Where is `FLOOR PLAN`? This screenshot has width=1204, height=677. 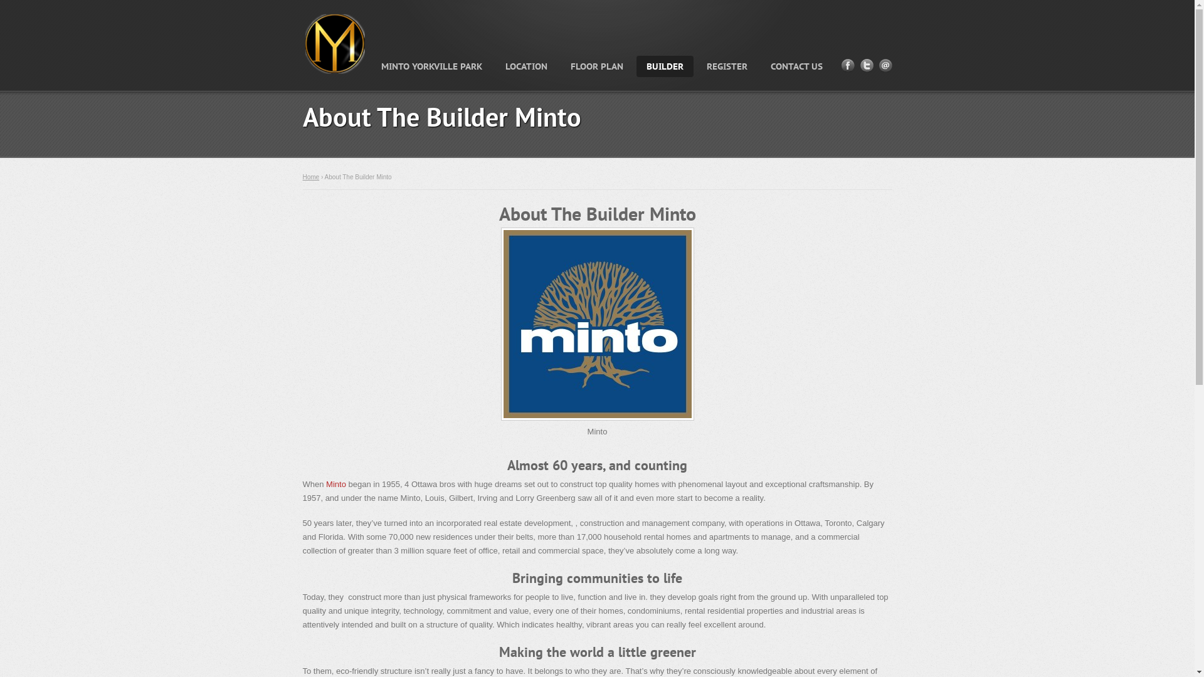 FLOOR PLAN is located at coordinates (597, 66).